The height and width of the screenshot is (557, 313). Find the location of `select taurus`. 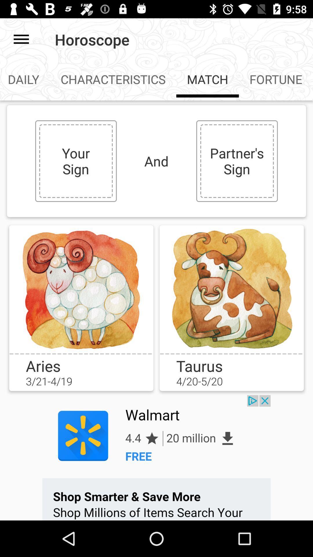

select taurus is located at coordinates (232, 289).